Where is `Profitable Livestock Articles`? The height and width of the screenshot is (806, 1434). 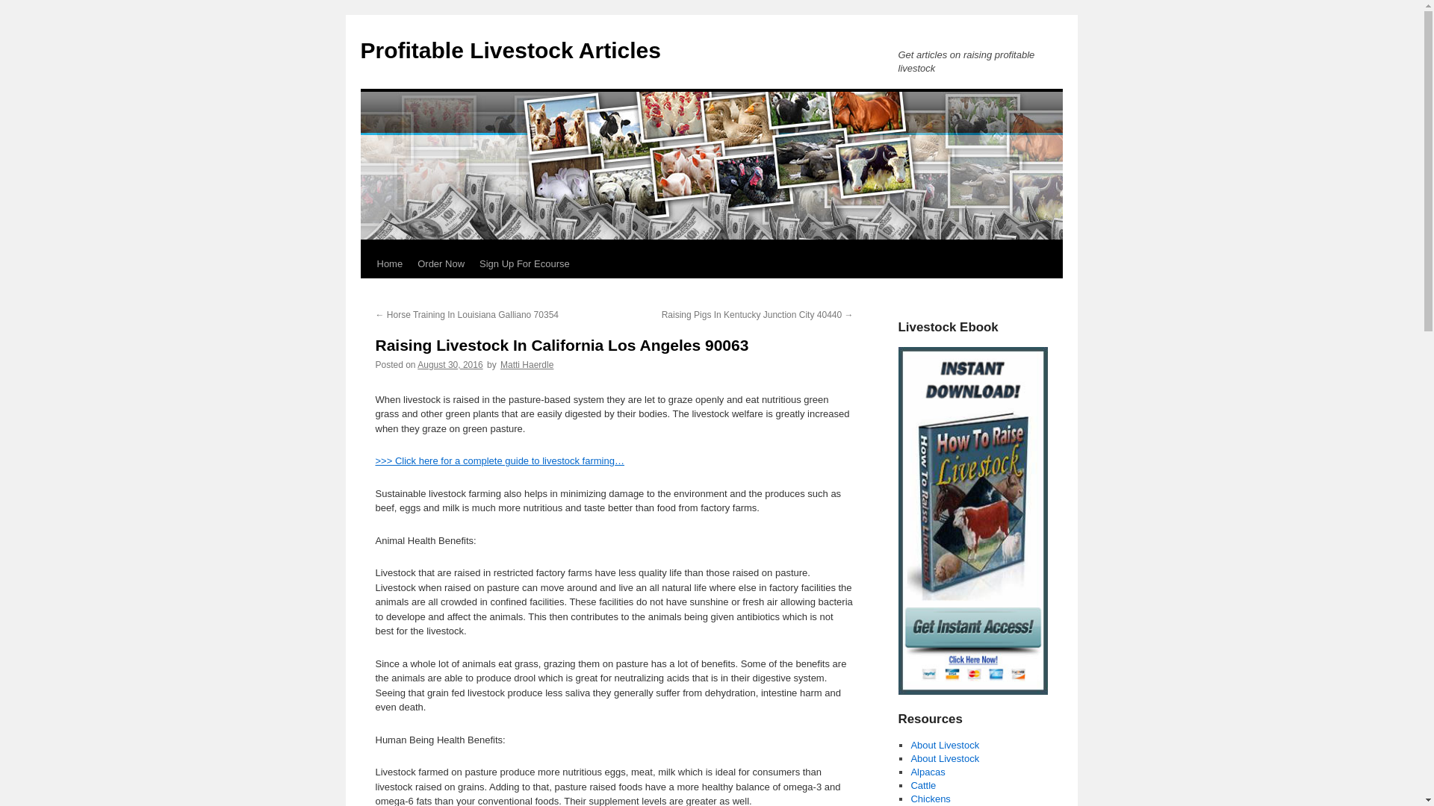
Profitable Livestock Articles is located at coordinates (509, 50).